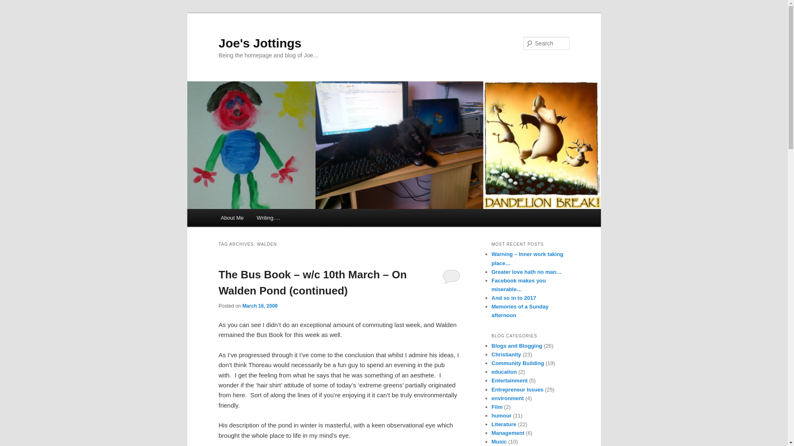  What do you see at coordinates (514, 298) in the screenshot?
I see `And so in to 2017` at bounding box center [514, 298].